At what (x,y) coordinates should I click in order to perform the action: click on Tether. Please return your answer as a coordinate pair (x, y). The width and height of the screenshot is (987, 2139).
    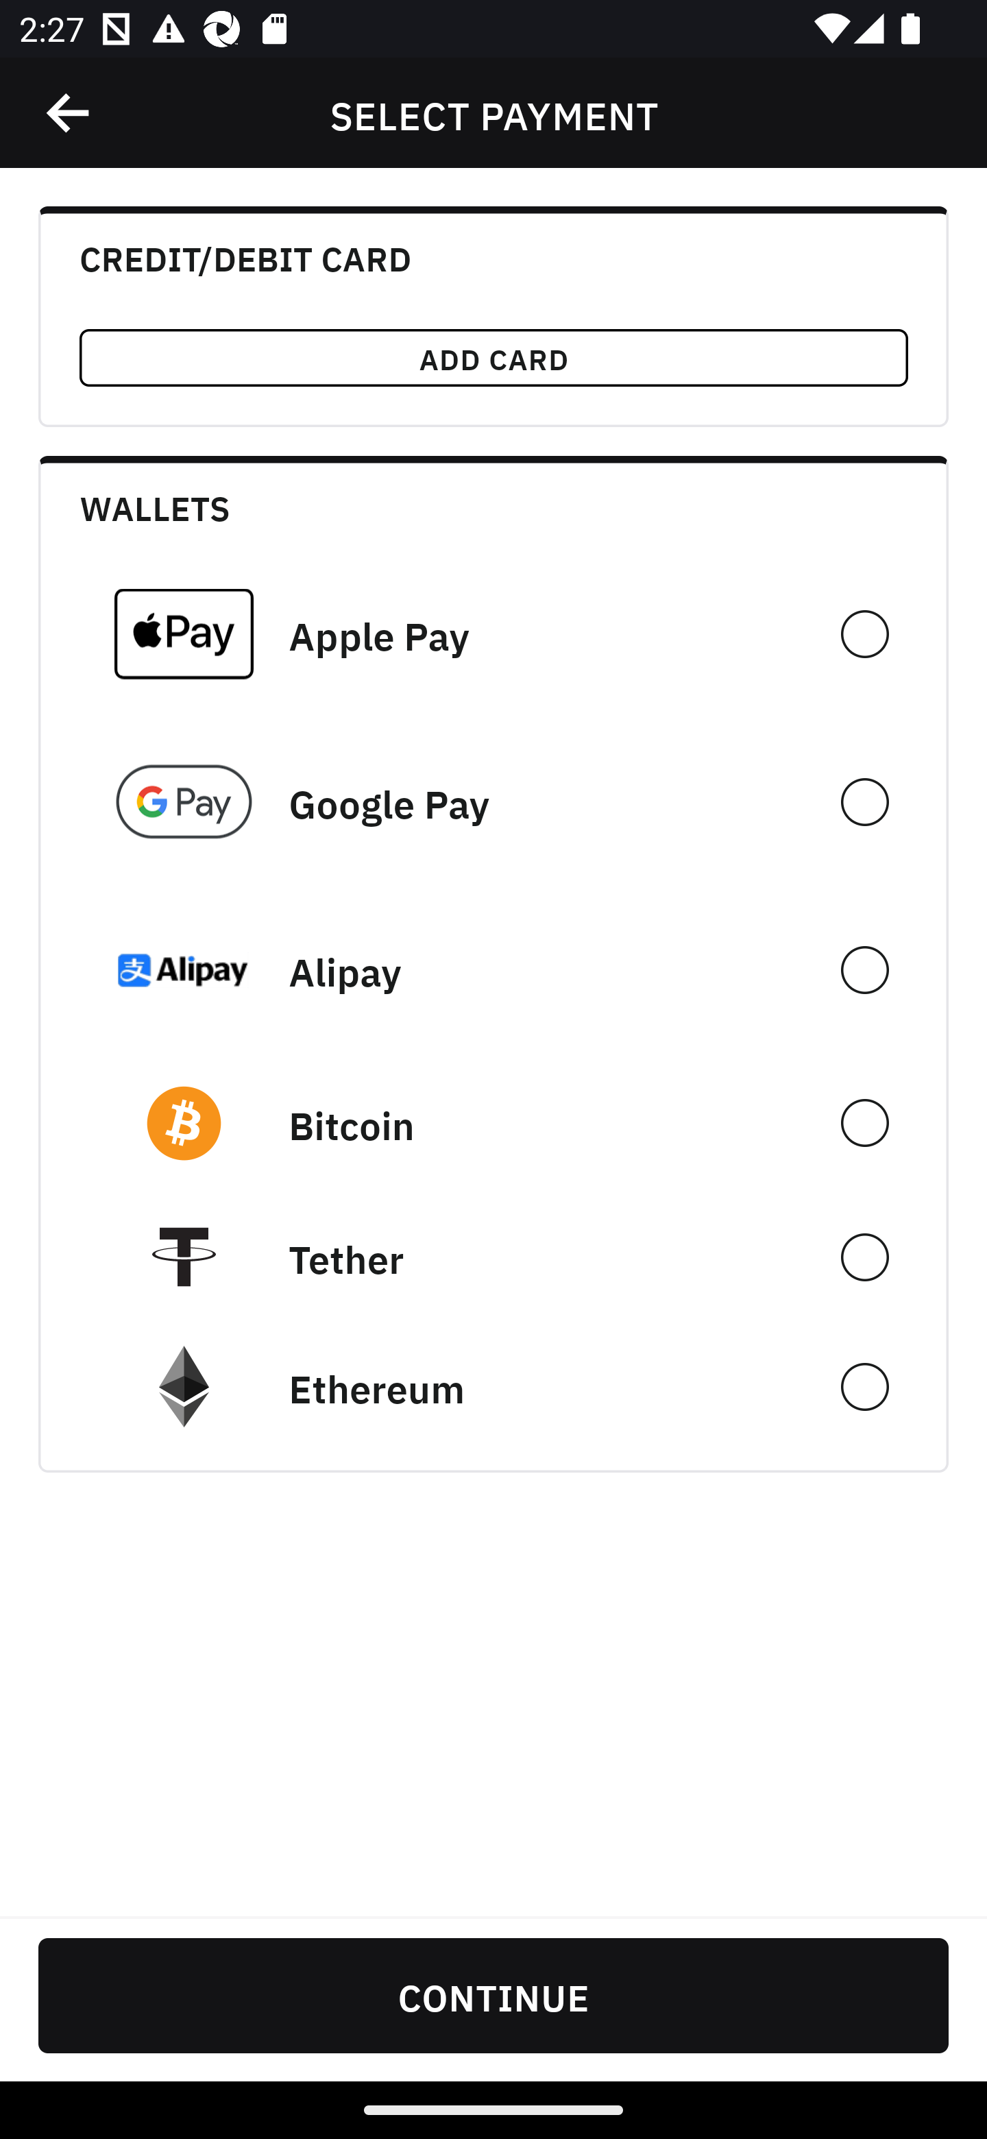
    Looking at the image, I should click on (493, 1256).